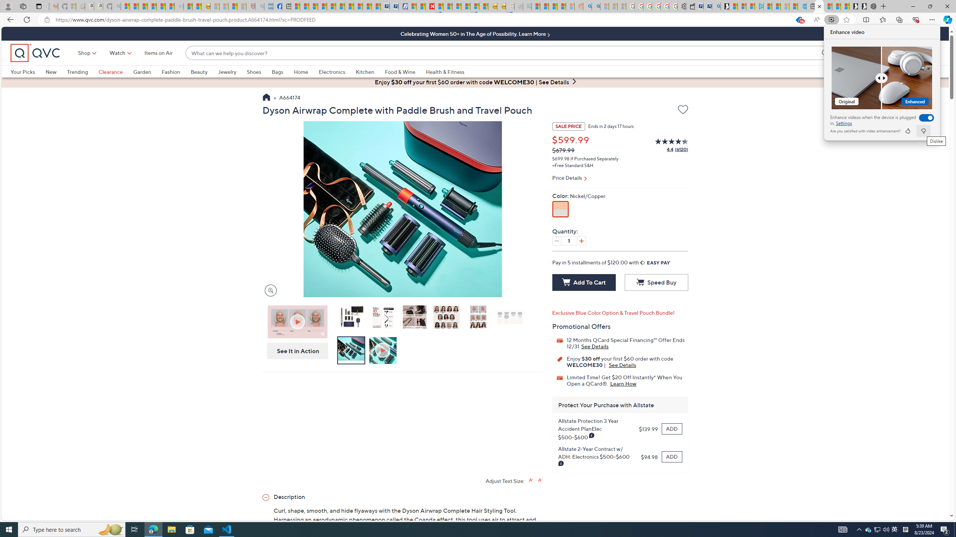 This screenshot has height=537, width=956. What do you see at coordinates (656, 282) in the screenshot?
I see `Speed Buy` at bounding box center [656, 282].